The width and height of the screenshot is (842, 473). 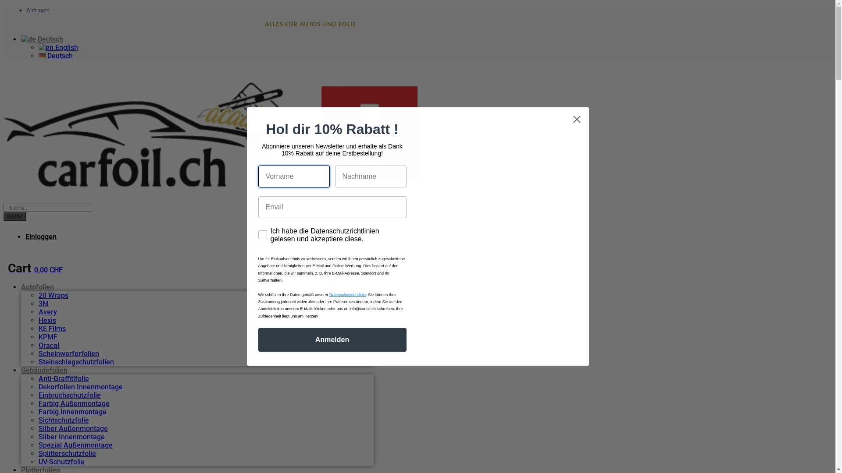 What do you see at coordinates (54, 295) in the screenshot?
I see `20 Wraps` at bounding box center [54, 295].